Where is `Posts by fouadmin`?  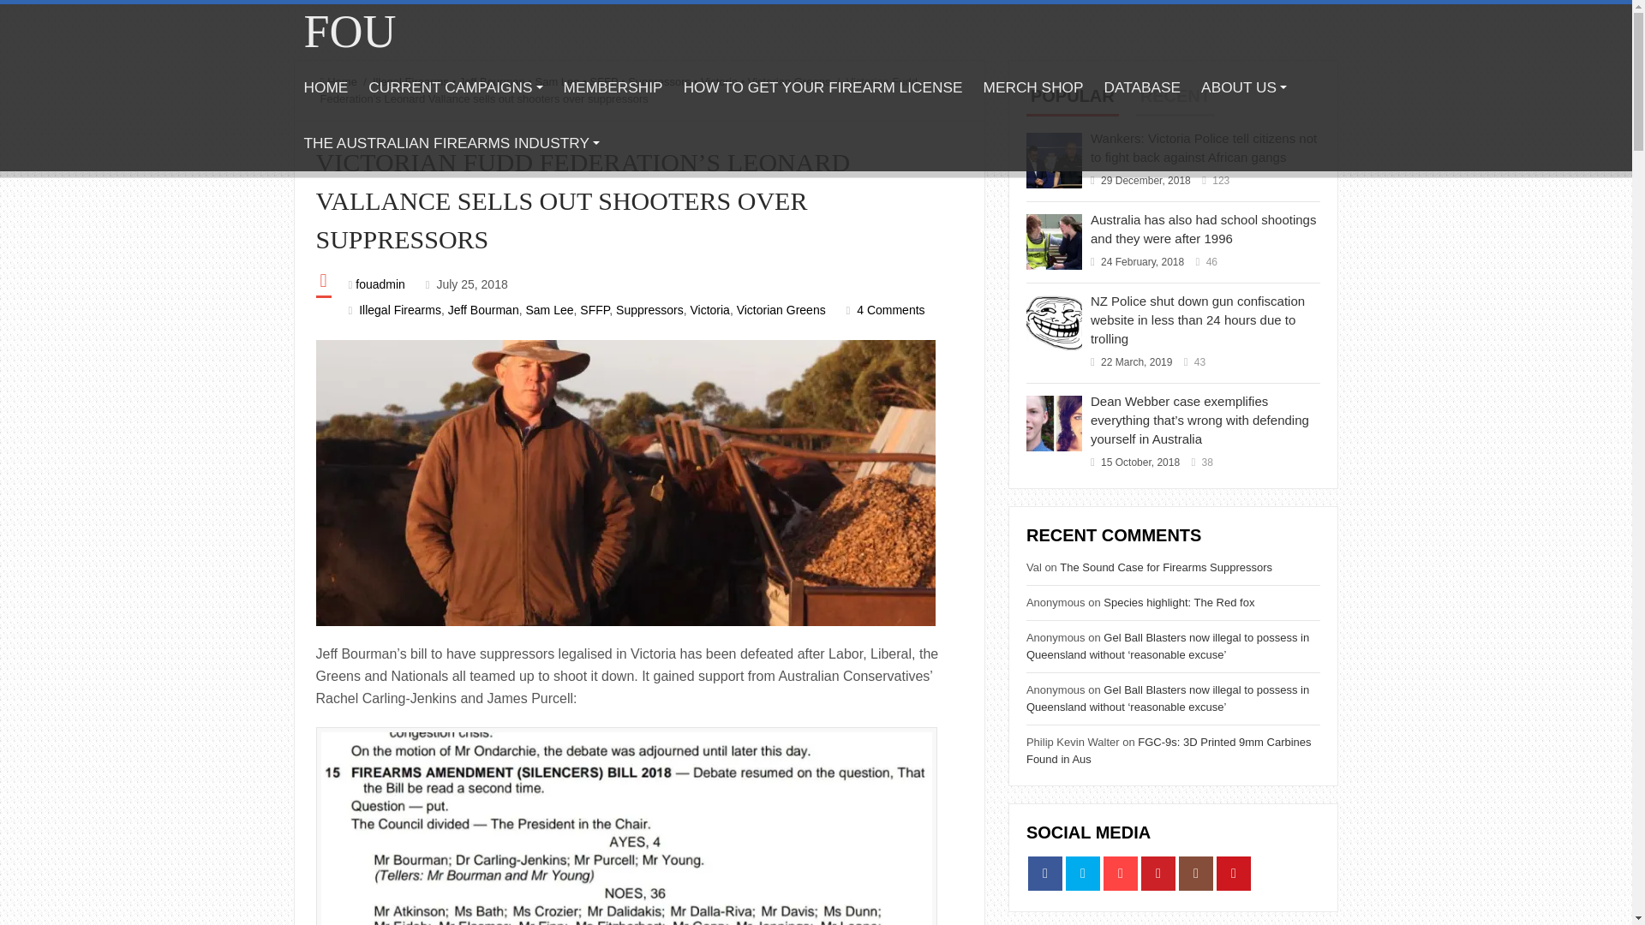 Posts by fouadmin is located at coordinates (380, 284).